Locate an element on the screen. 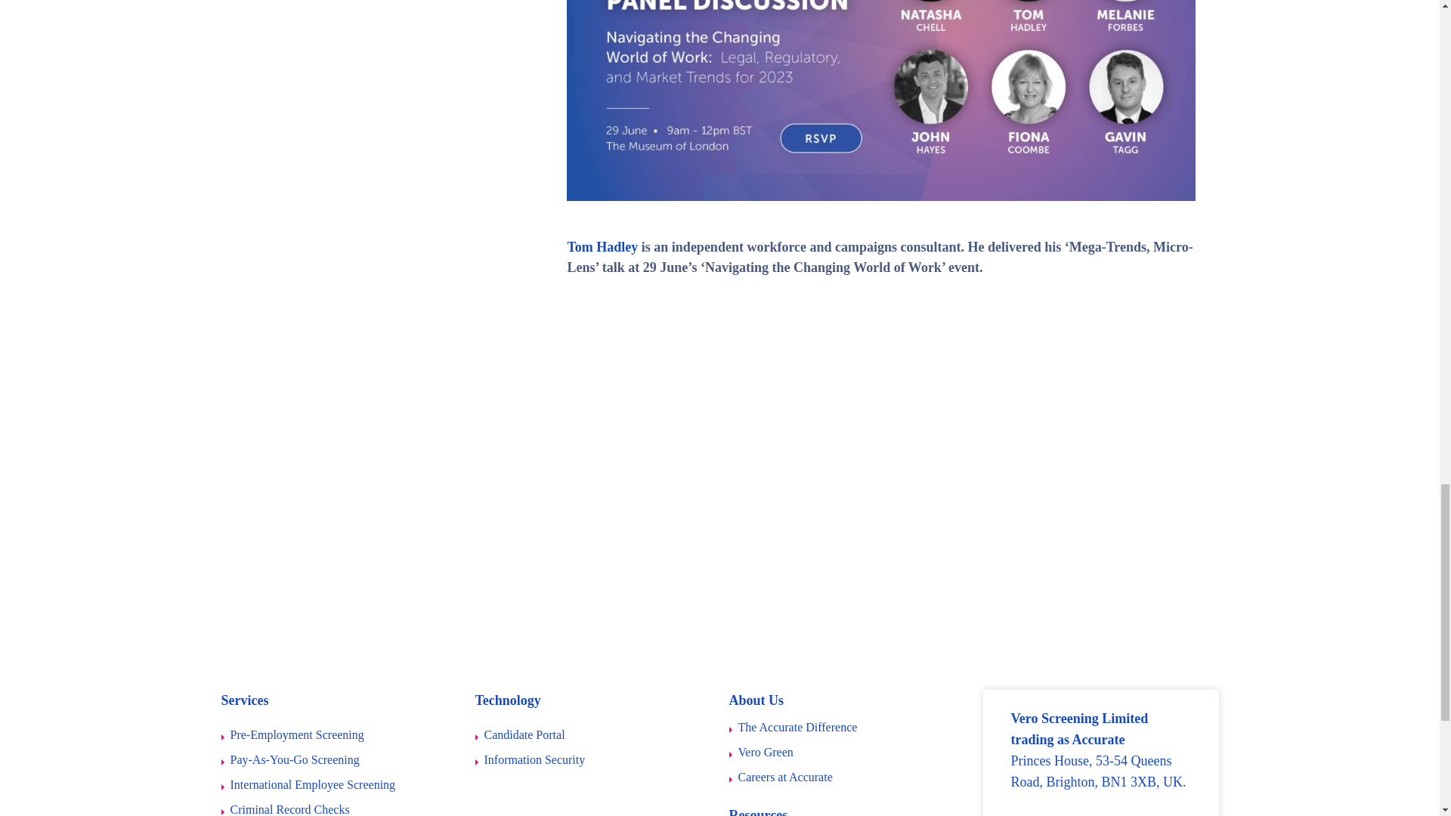 Image resolution: width=1451 pixels, height=816 pixels. Pay-As-You-Go Screening is located at coordinates (289, 759).